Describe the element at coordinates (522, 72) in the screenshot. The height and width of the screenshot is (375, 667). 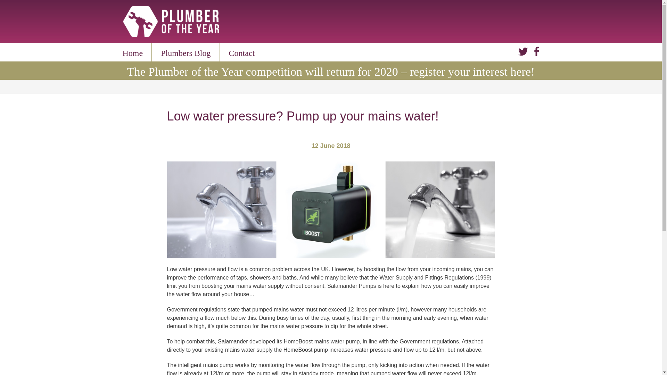
I see `here!` at that location.